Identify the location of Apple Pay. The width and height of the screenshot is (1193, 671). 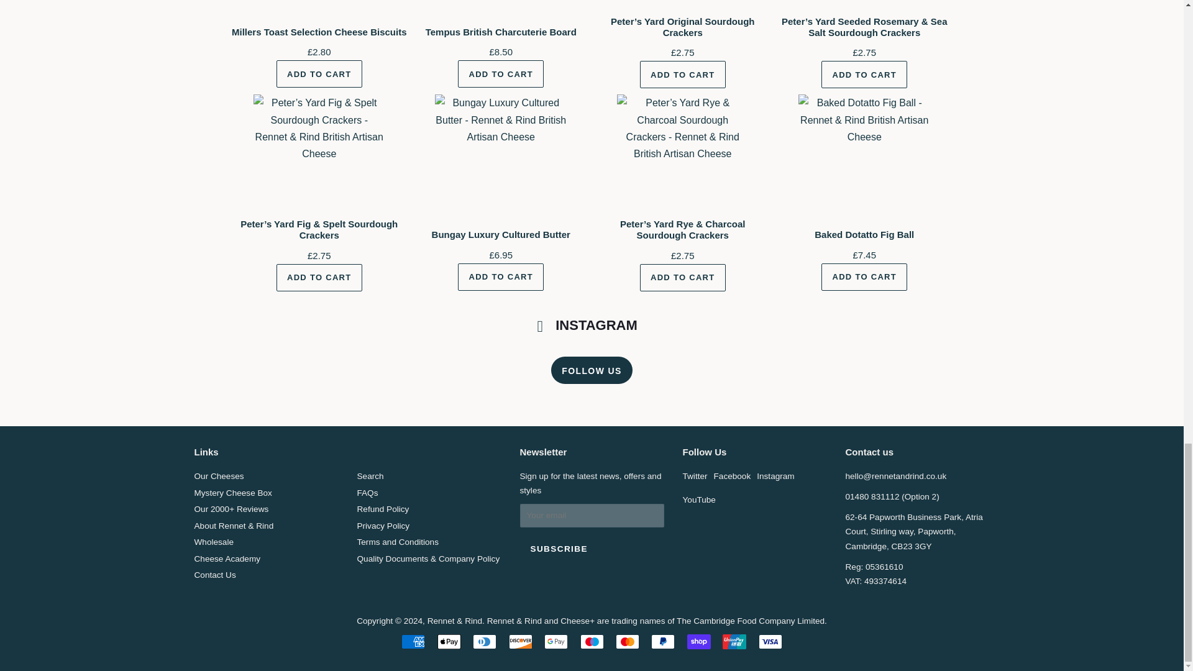
(449, 641).